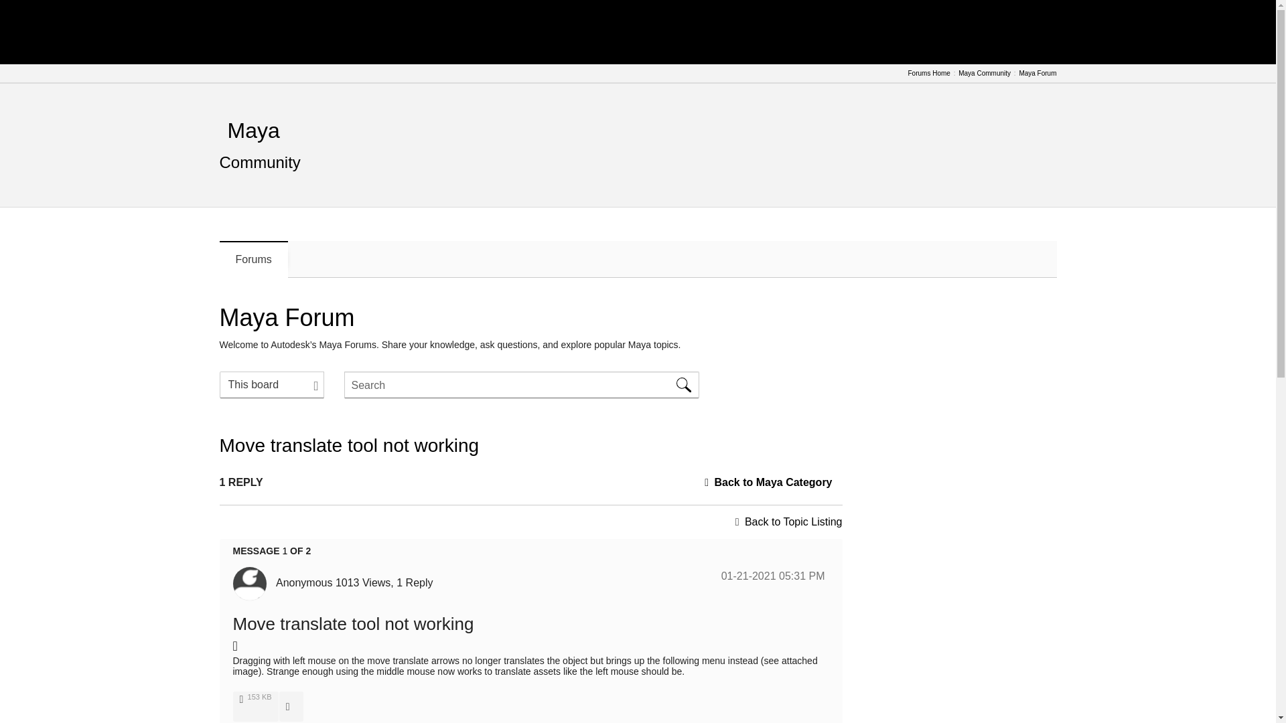 Image resolution: width=1286 pixels, height=723 pixels. Describe the element at coordinates (254, 259) in the screenshot. I see `Forums` at that location.